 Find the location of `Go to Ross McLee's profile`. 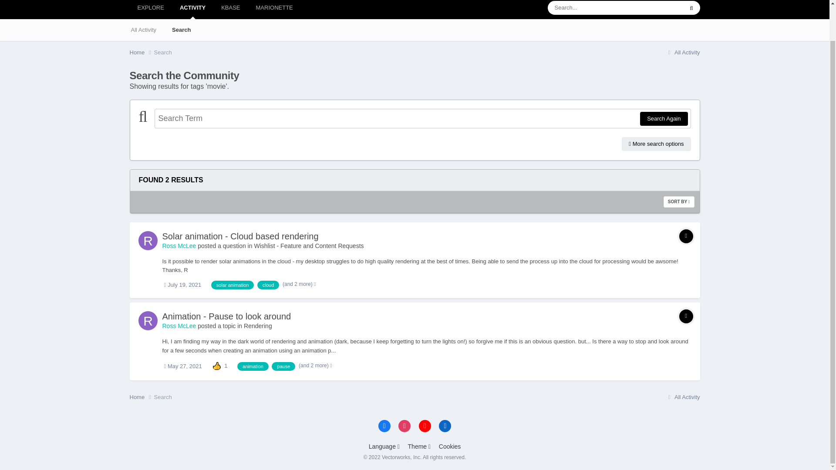

Go to Ross McLee's profile is located at coordinates (179, 246).